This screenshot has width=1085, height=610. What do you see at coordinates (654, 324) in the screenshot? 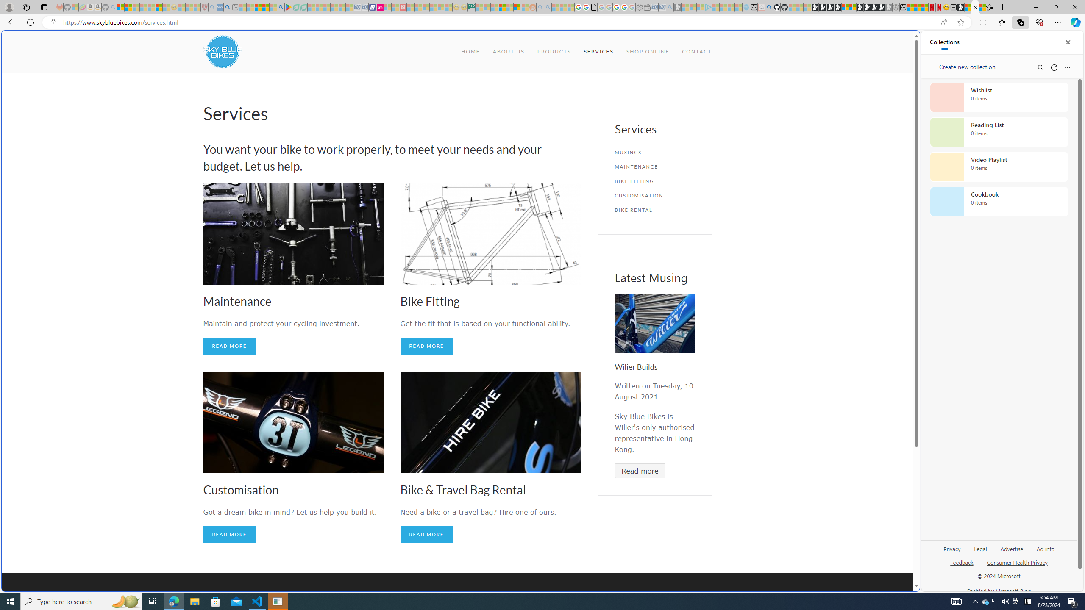
I see `Class: wk-position-cover` at bounding box center [654, 324].